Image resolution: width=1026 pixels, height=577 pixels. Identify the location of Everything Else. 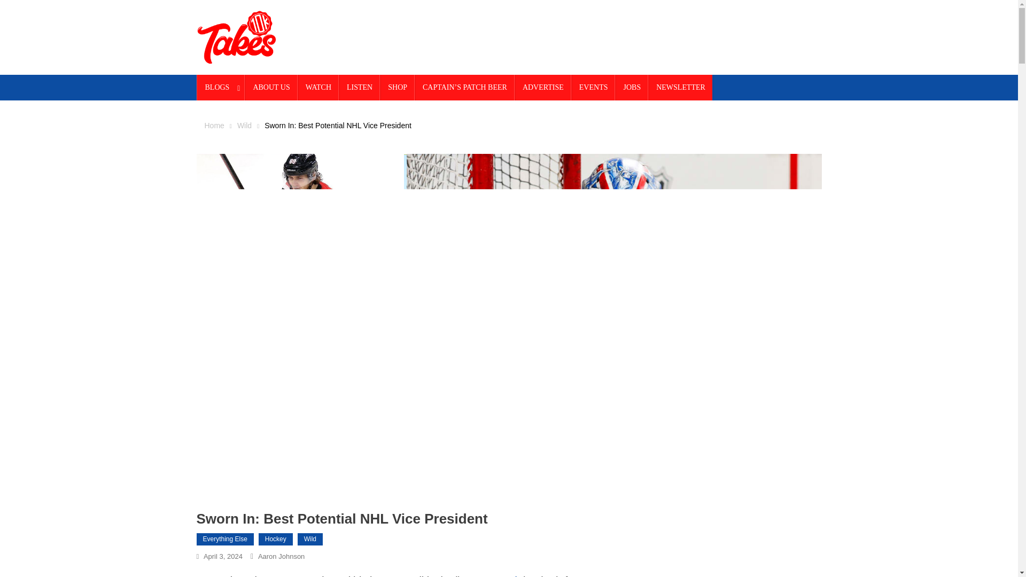
(225, 539).